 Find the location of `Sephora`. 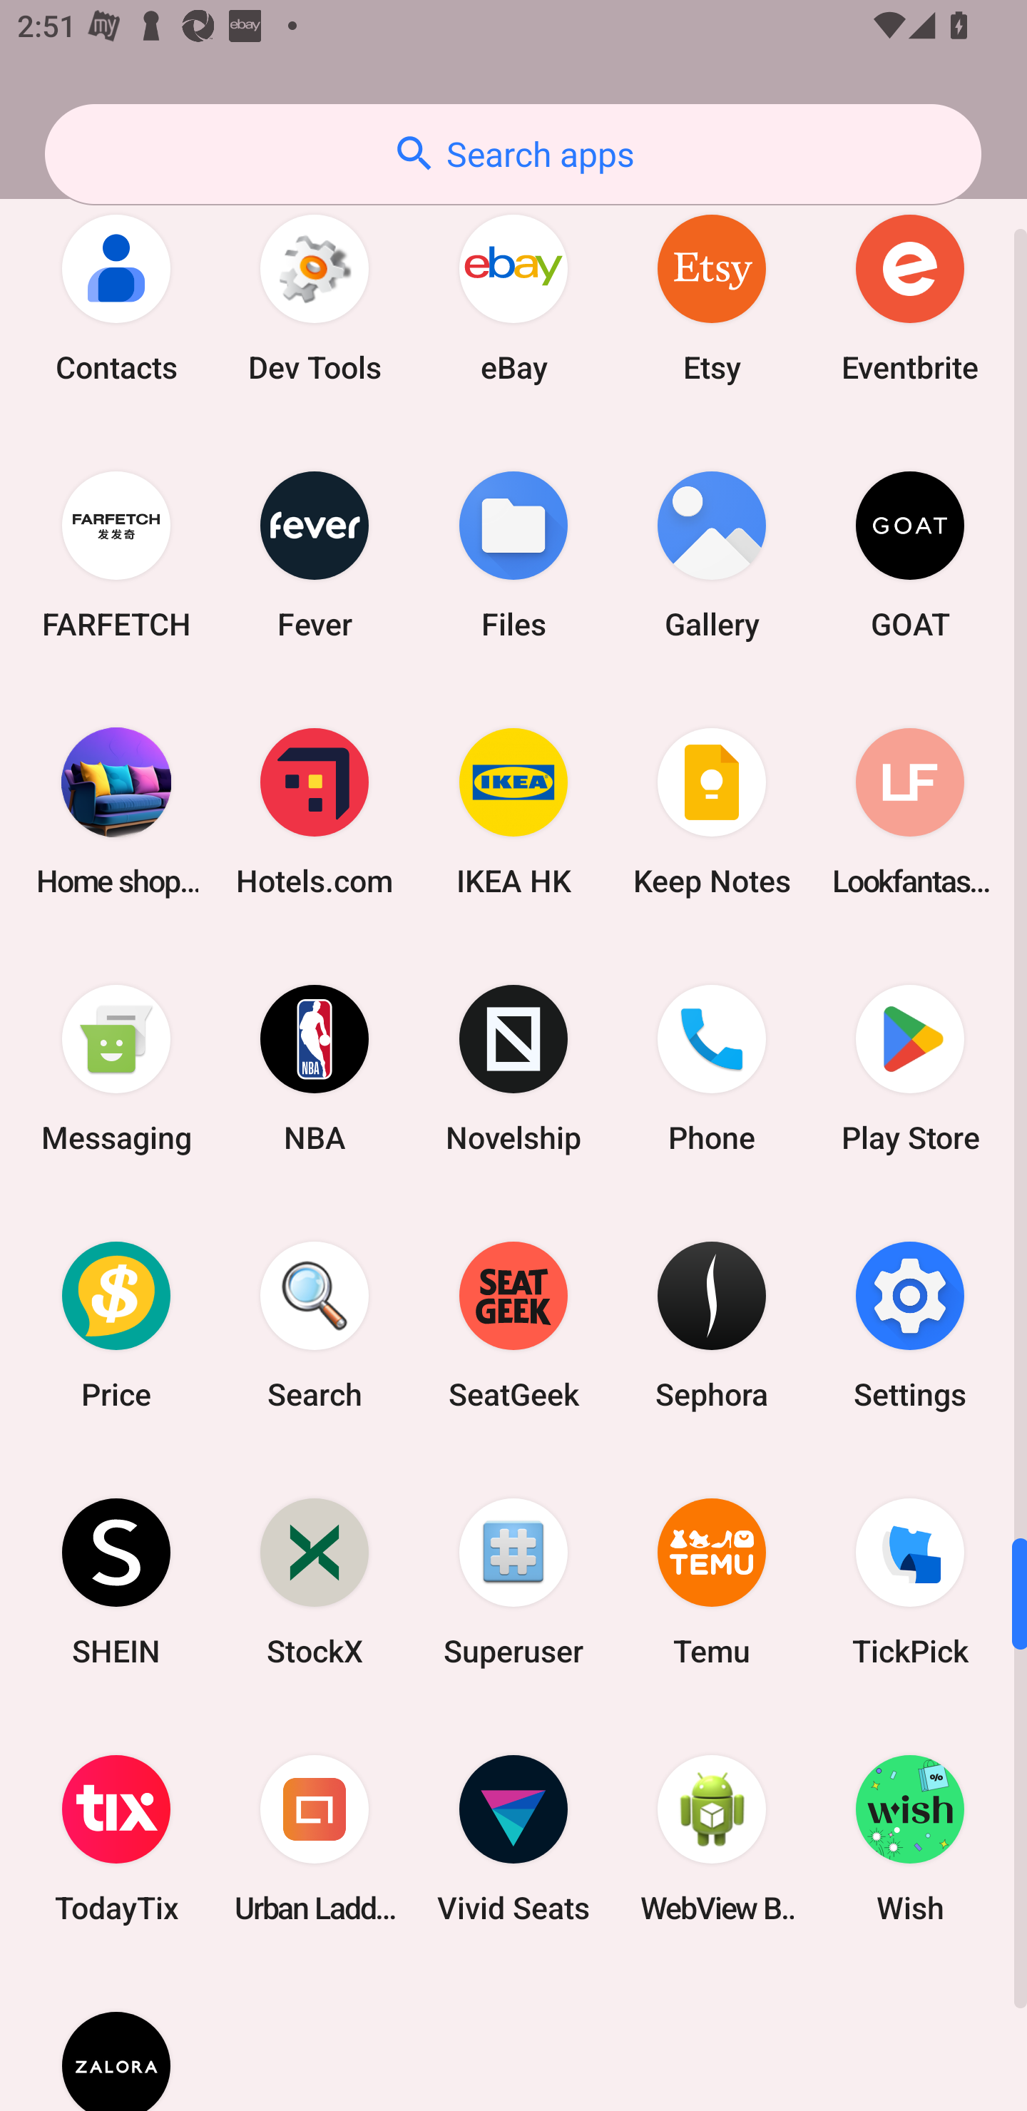

Sephora is located at coordinates (712, 1325).